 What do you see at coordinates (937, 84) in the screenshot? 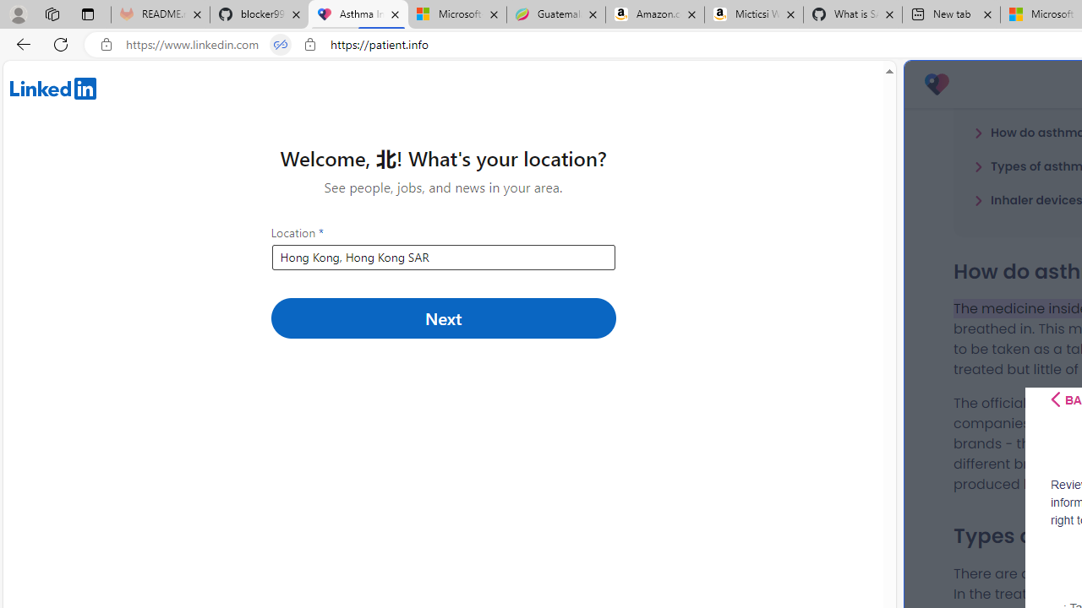
I see `Patient 3.0` at bounding box center [937, 84].